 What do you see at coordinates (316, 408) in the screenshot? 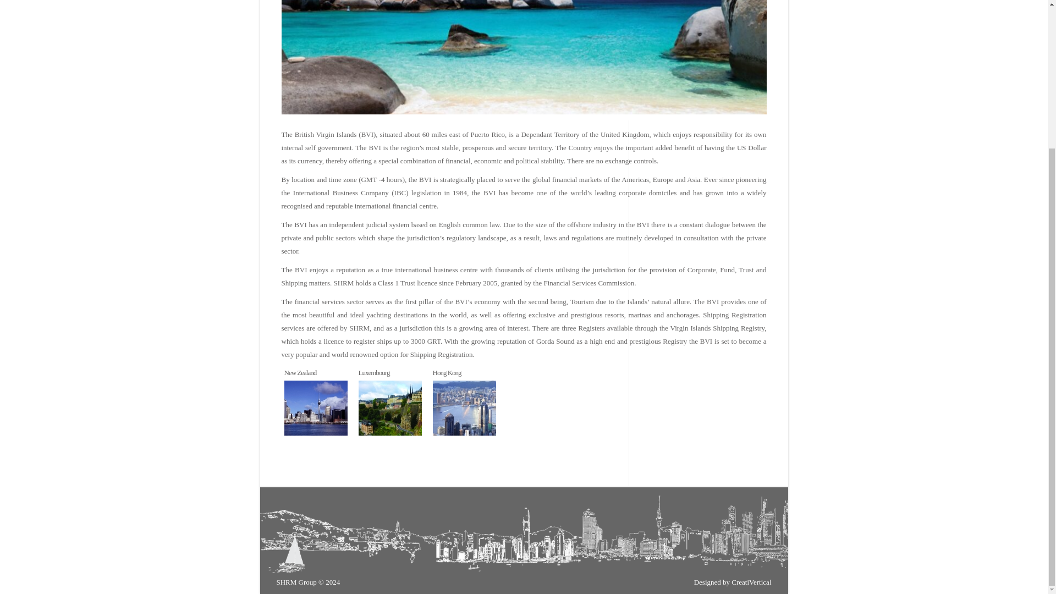
I see `British Virgin Islands` at bounding box center [316, 408].